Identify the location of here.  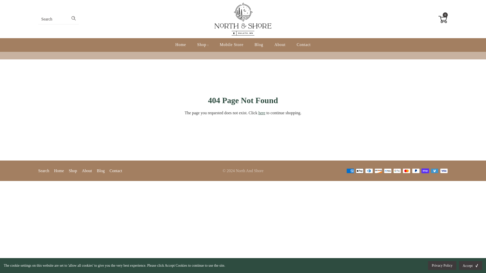
(262, 113).